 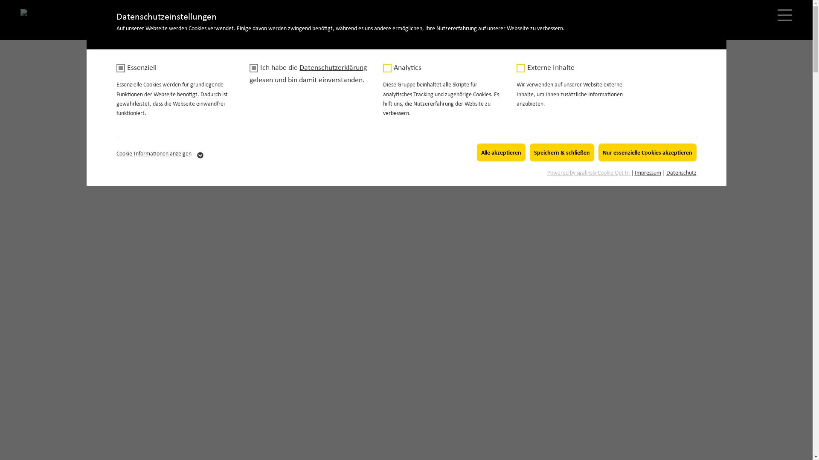 What do you see at coordinates (704, 14) in the screenshot?
I see `ServiceDesk` at bounding box center [704, 14].